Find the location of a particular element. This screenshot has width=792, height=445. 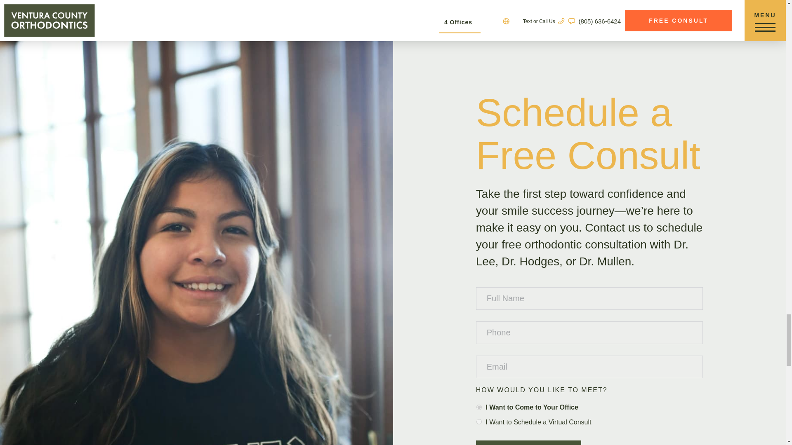

Let's Do This is located at coordinates (528, 443).